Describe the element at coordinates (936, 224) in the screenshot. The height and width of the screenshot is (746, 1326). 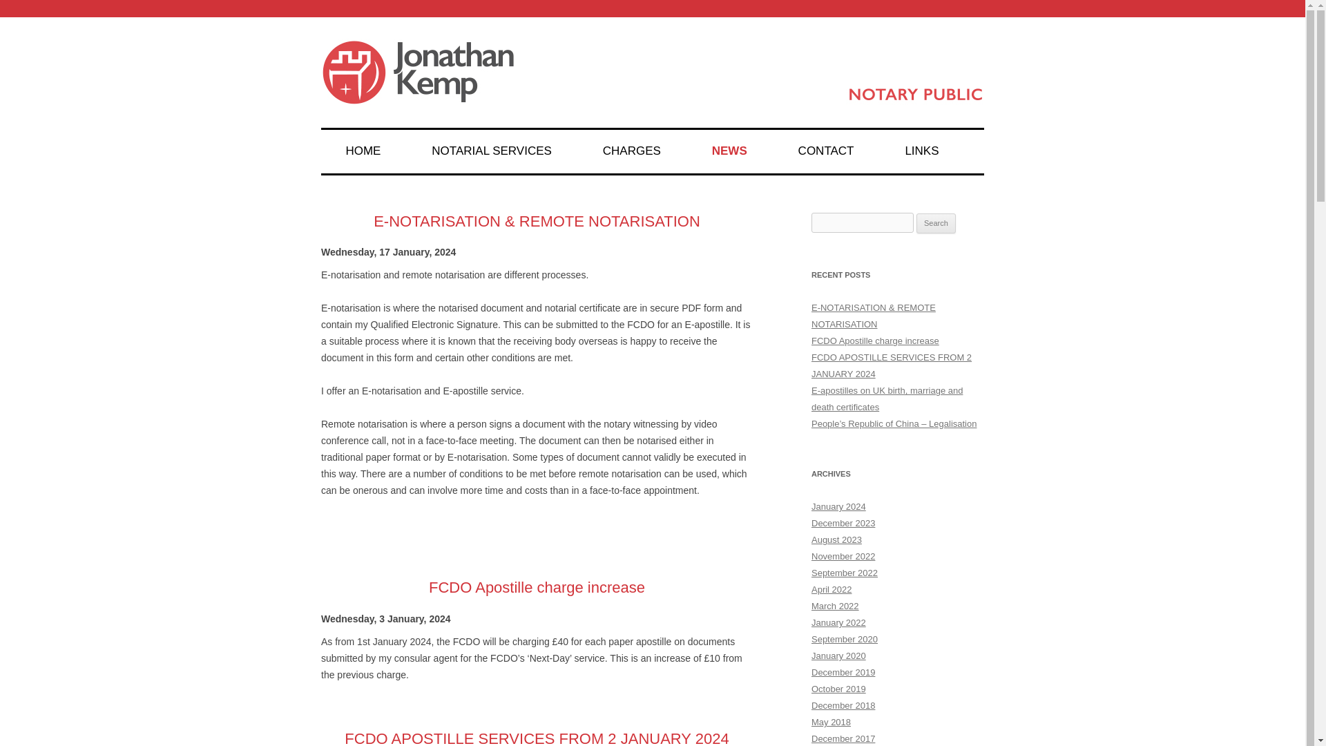
I see `Search` at that location.